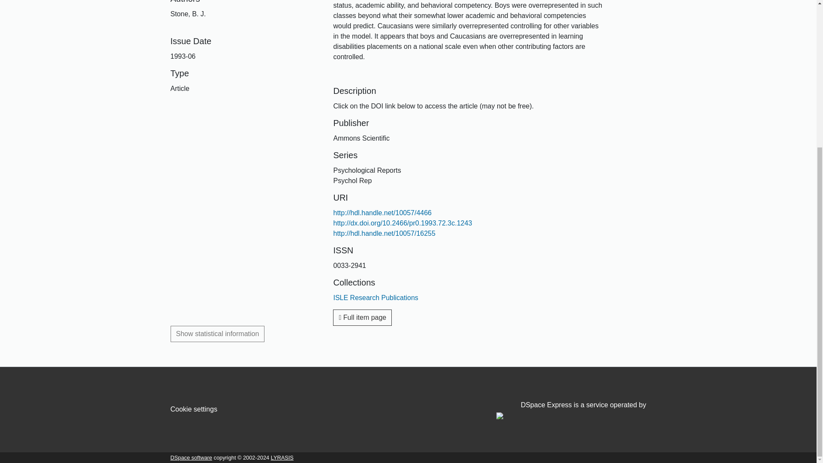 This screenshot has width=823, height=463. What do you see at coordinates (218, 334) in the screenshot?
I see `Show statistical information` at bounding box center [218, 334].